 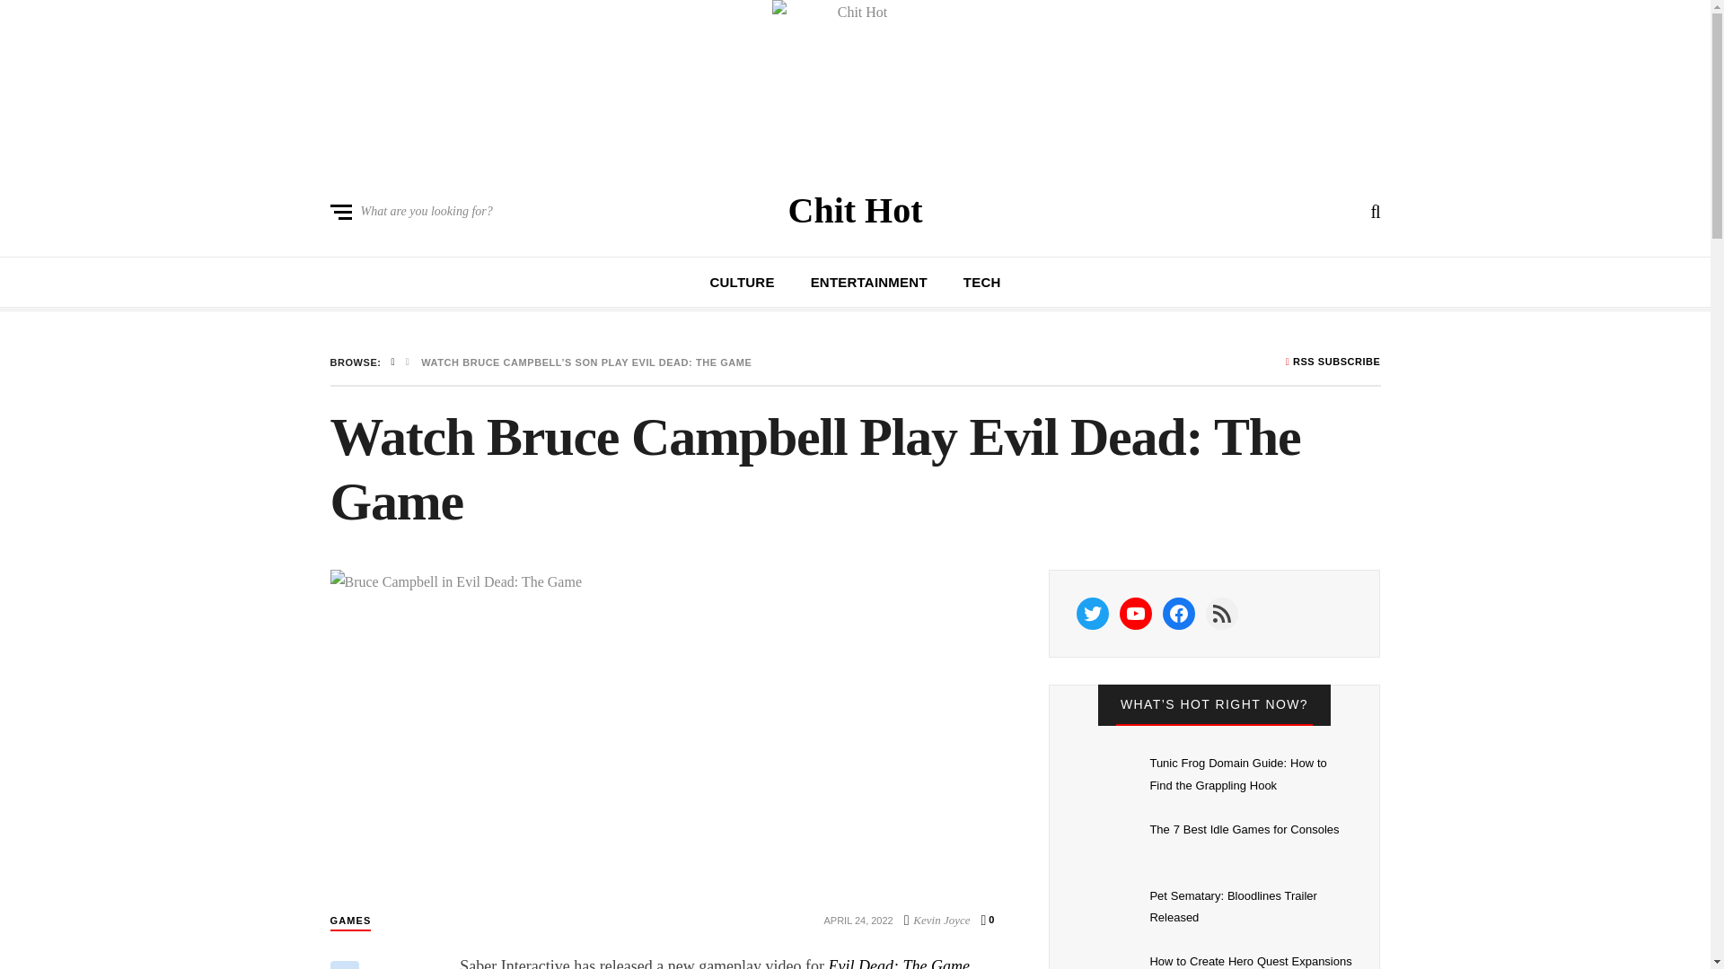 I want to click on GAMES, so click(x=351, y=921).